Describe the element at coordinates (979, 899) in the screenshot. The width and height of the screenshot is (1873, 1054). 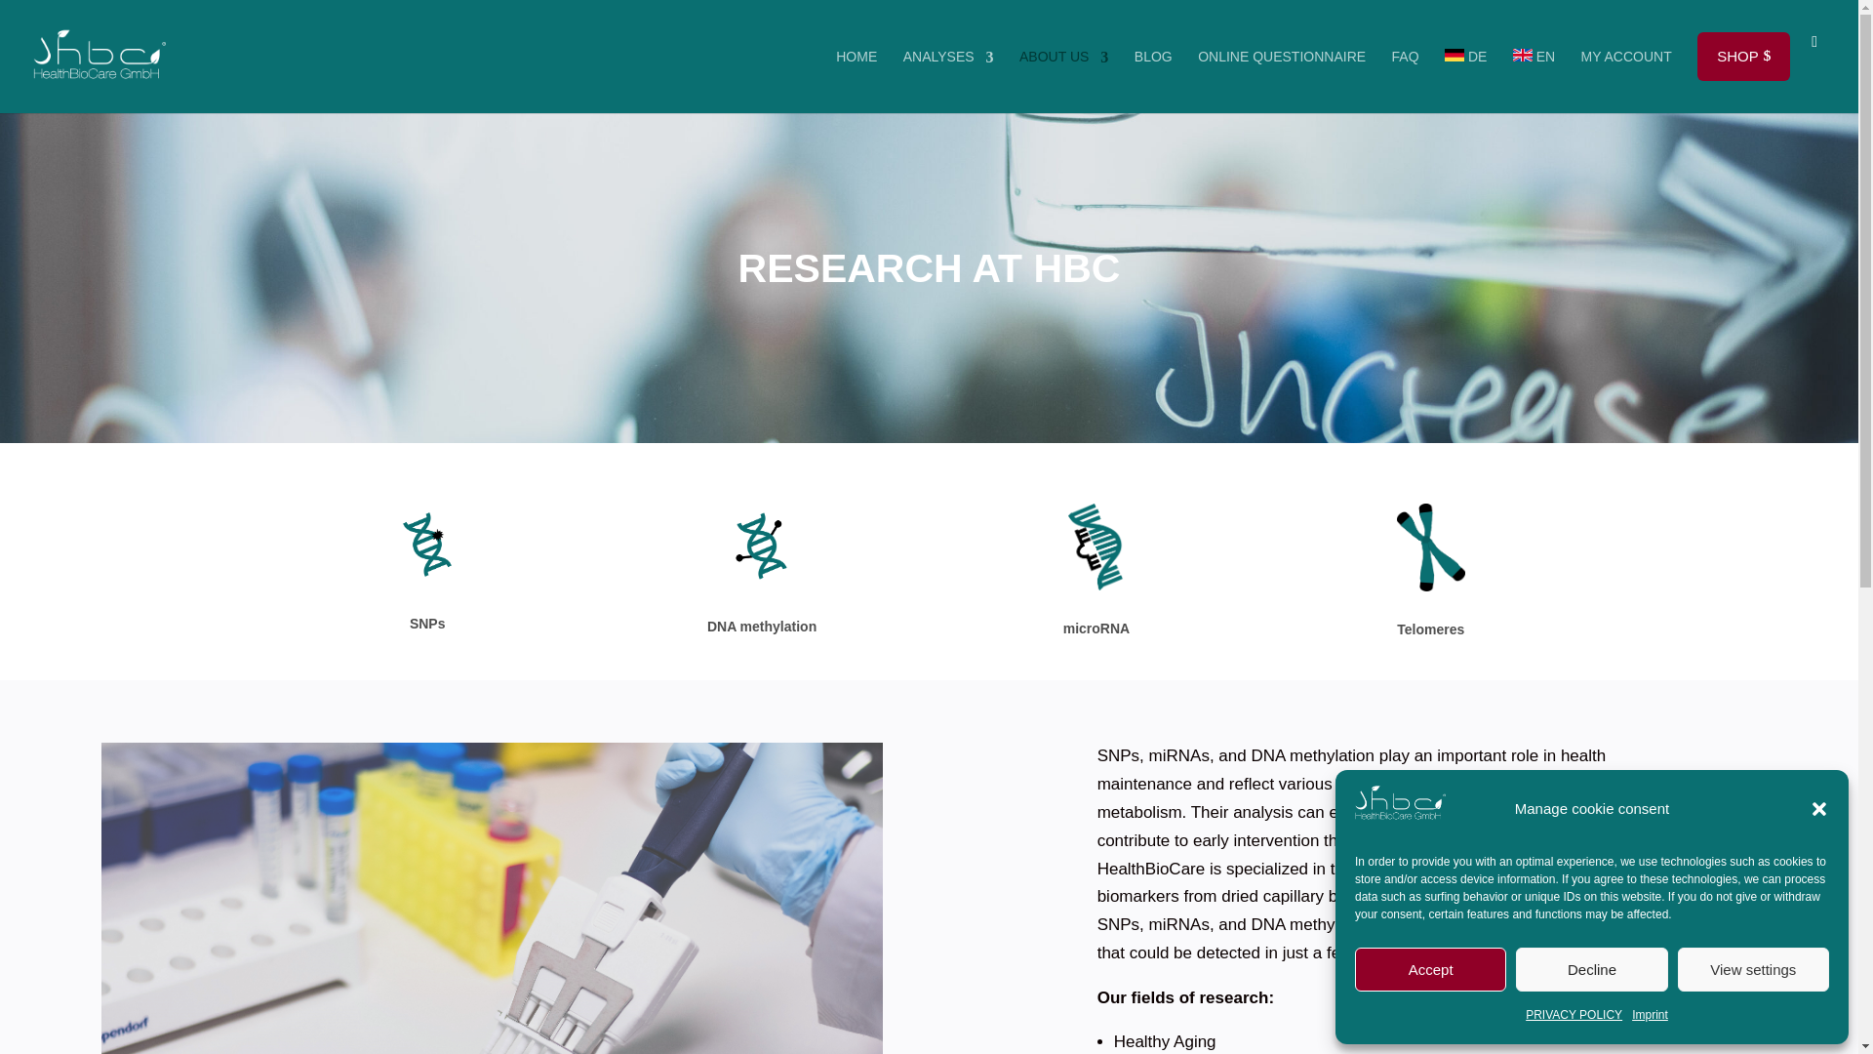
I see `Follow on LinkedIn` at that location.